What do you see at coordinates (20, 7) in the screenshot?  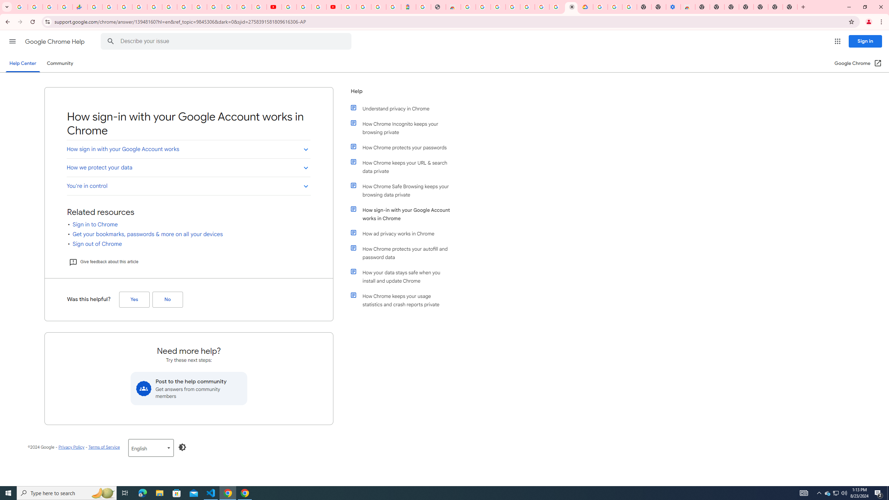 I see `Google Workspace Admin Community` at bounding box center [20, 7].